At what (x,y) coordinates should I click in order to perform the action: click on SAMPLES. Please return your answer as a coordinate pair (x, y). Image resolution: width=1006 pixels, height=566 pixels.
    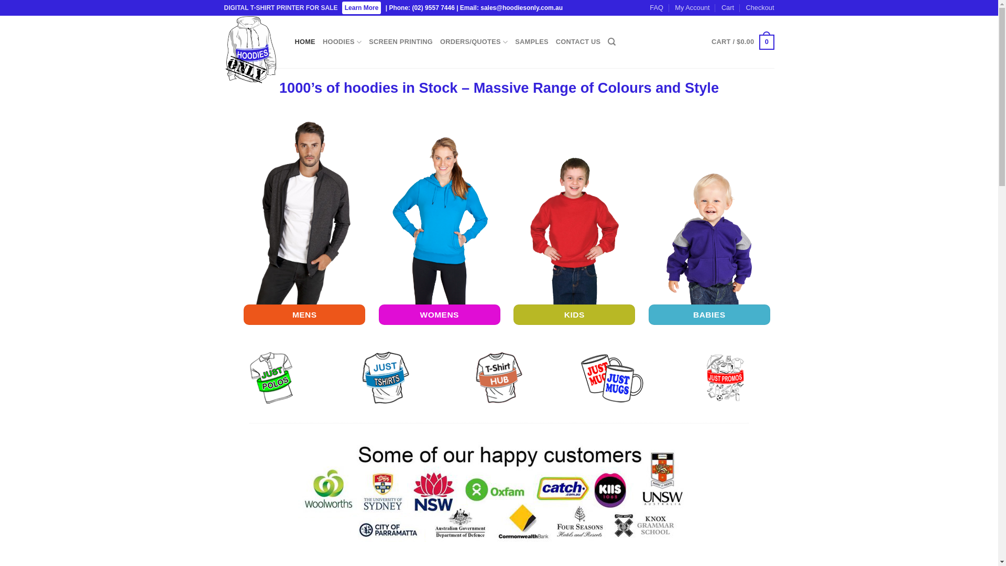
    Looking at the image, I should click on (532, 42).